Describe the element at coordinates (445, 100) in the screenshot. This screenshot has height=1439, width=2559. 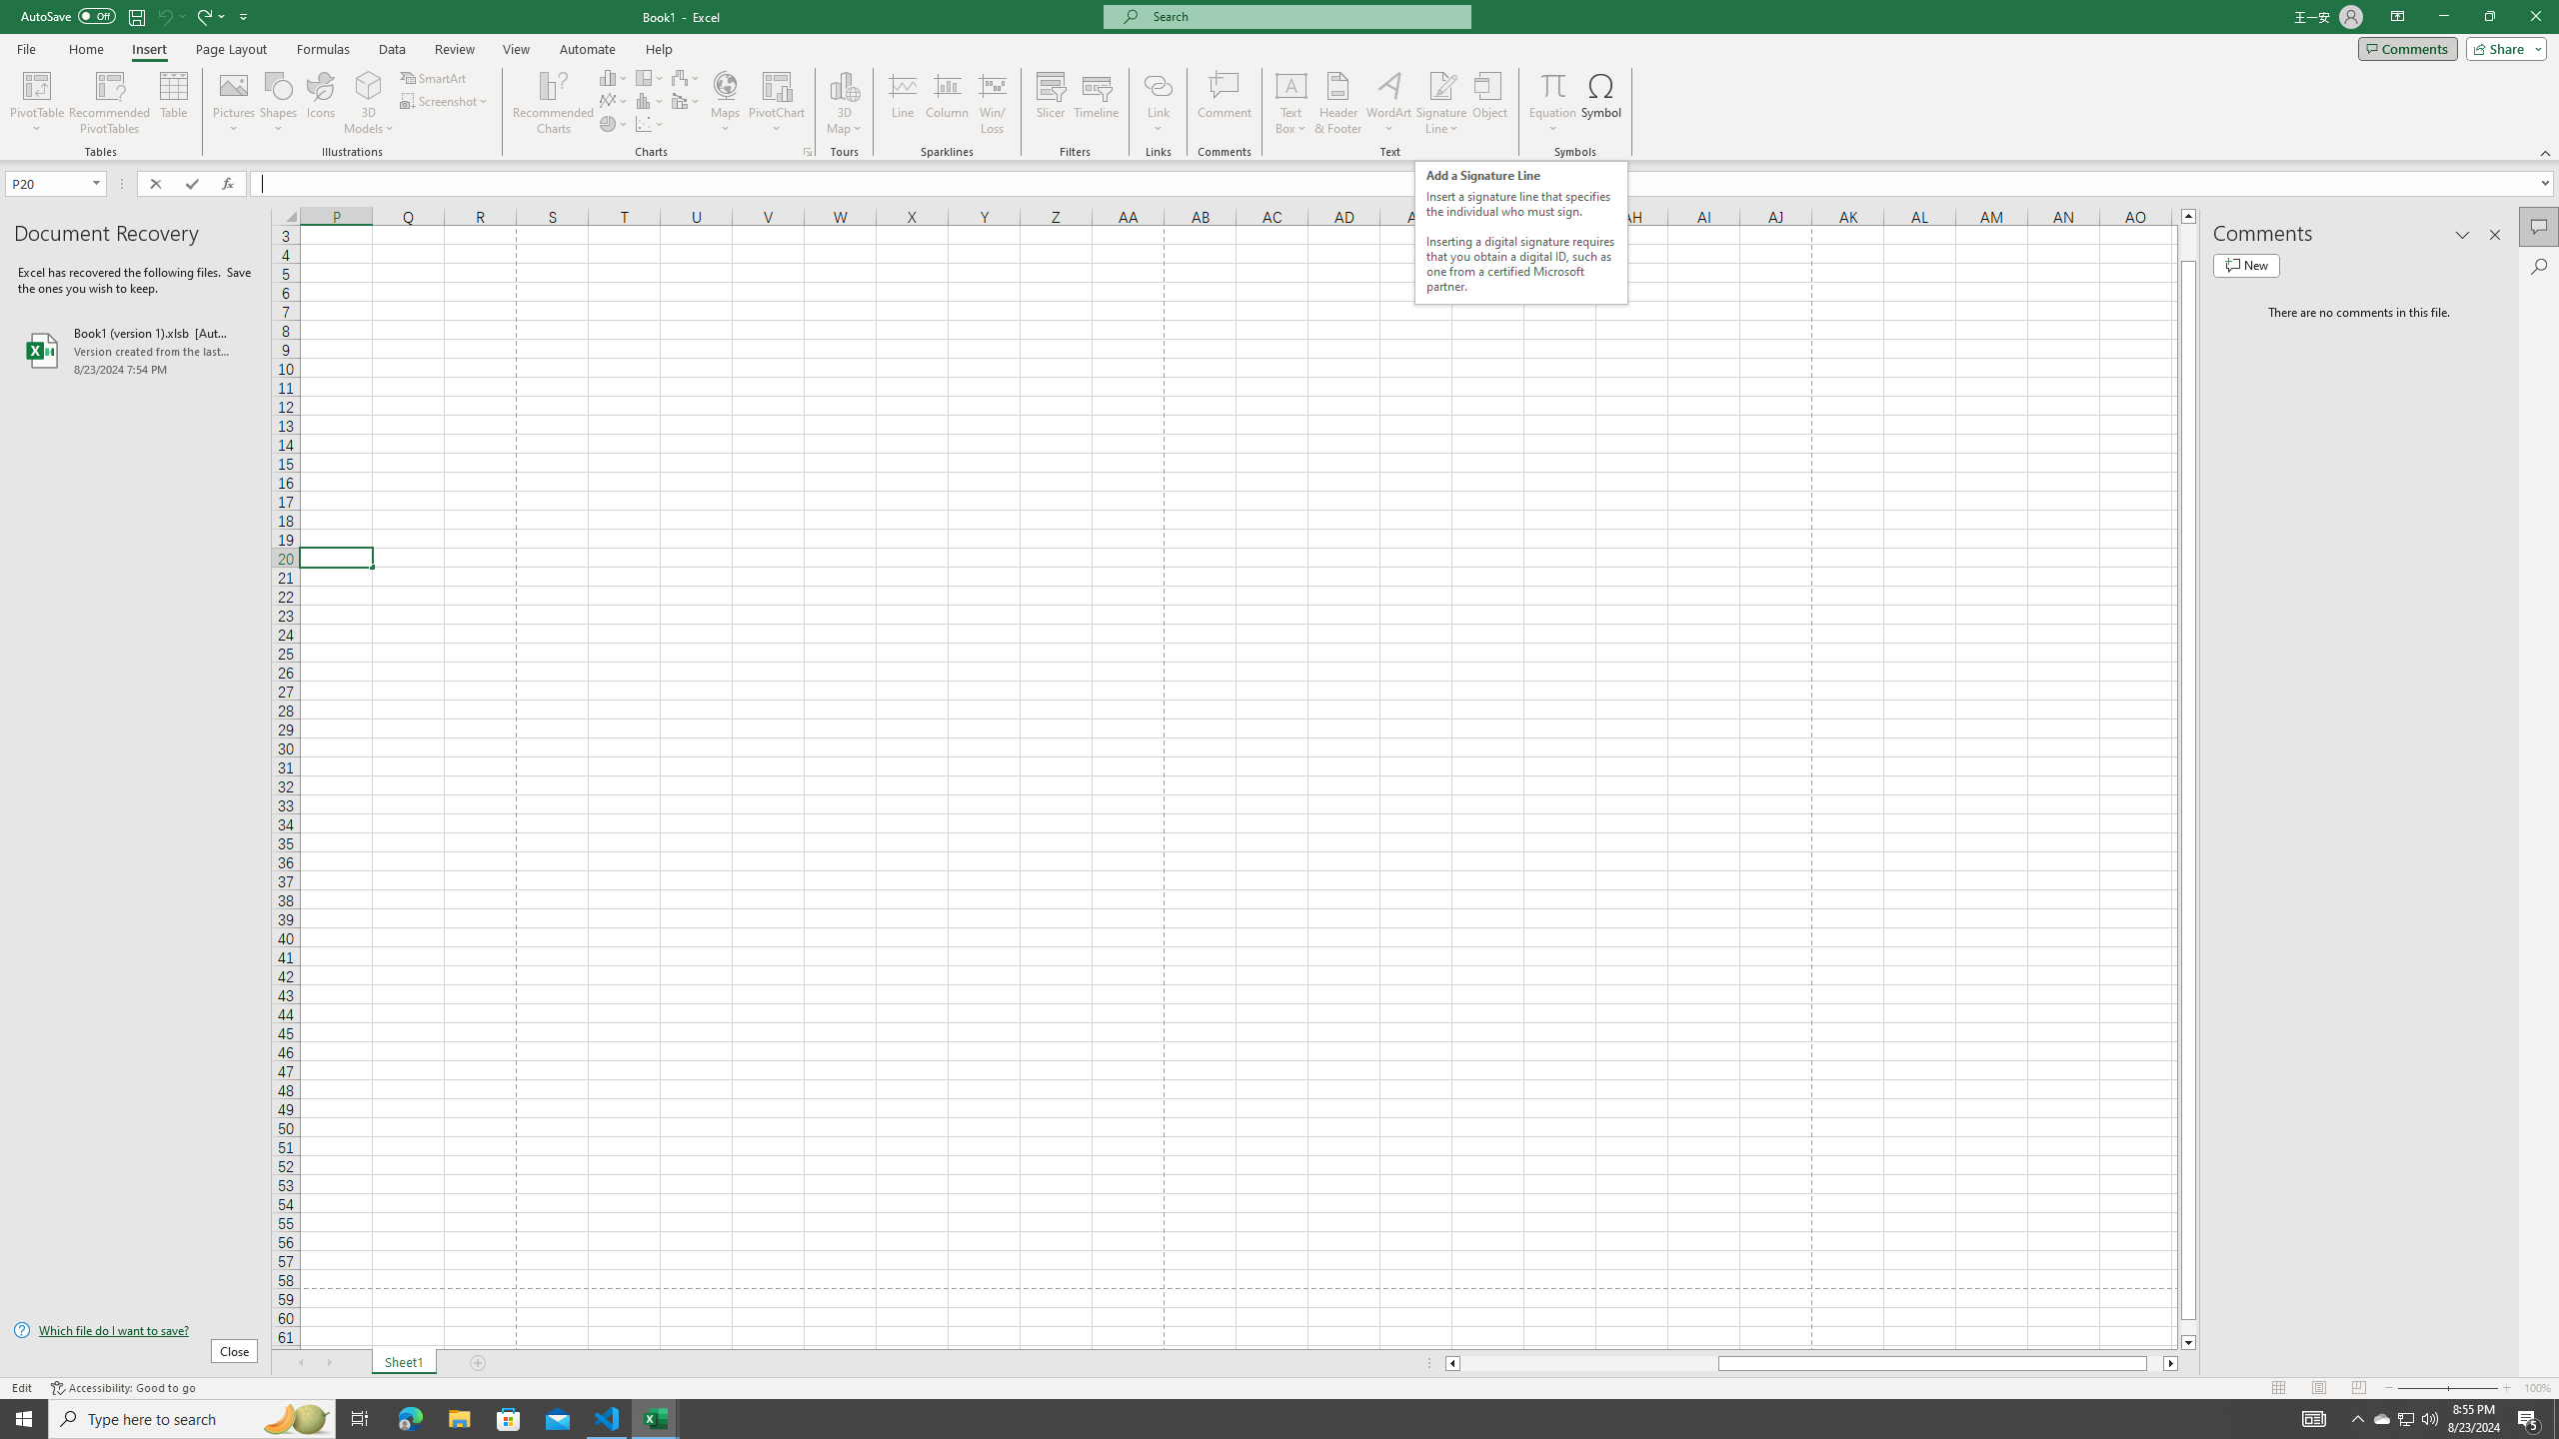
I see `Screenshot` at that location.